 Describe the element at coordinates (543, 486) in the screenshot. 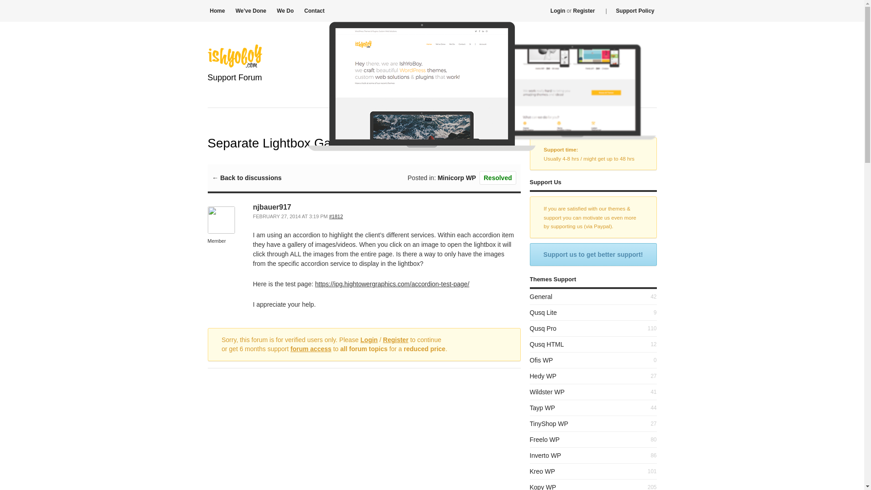

I see `Kopy WP` at that location.